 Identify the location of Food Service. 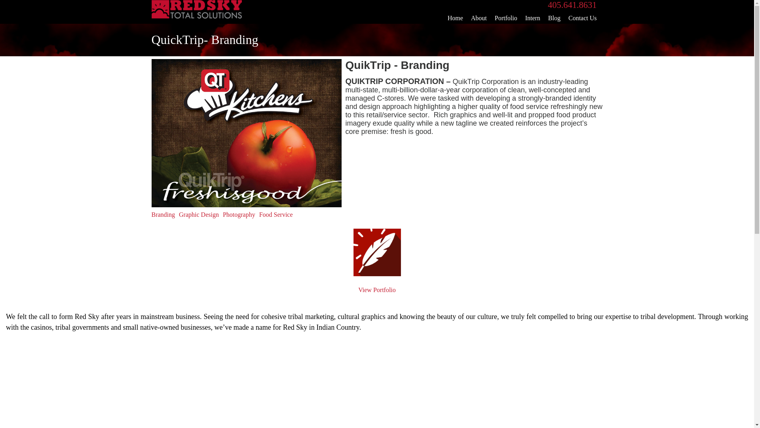
(275, 214).